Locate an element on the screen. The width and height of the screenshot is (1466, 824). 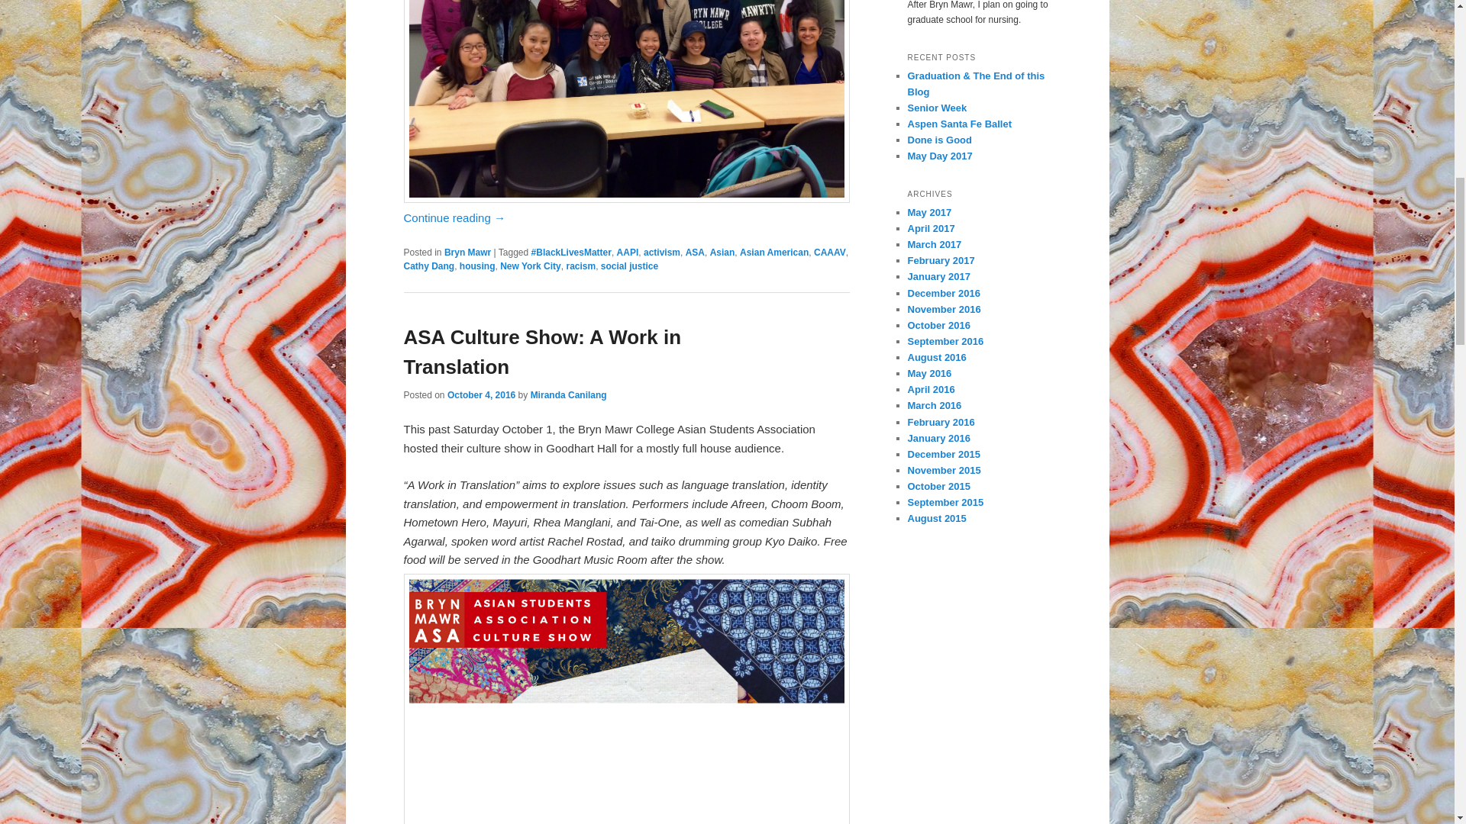
CAAAV is located at coordinates (829, 253).